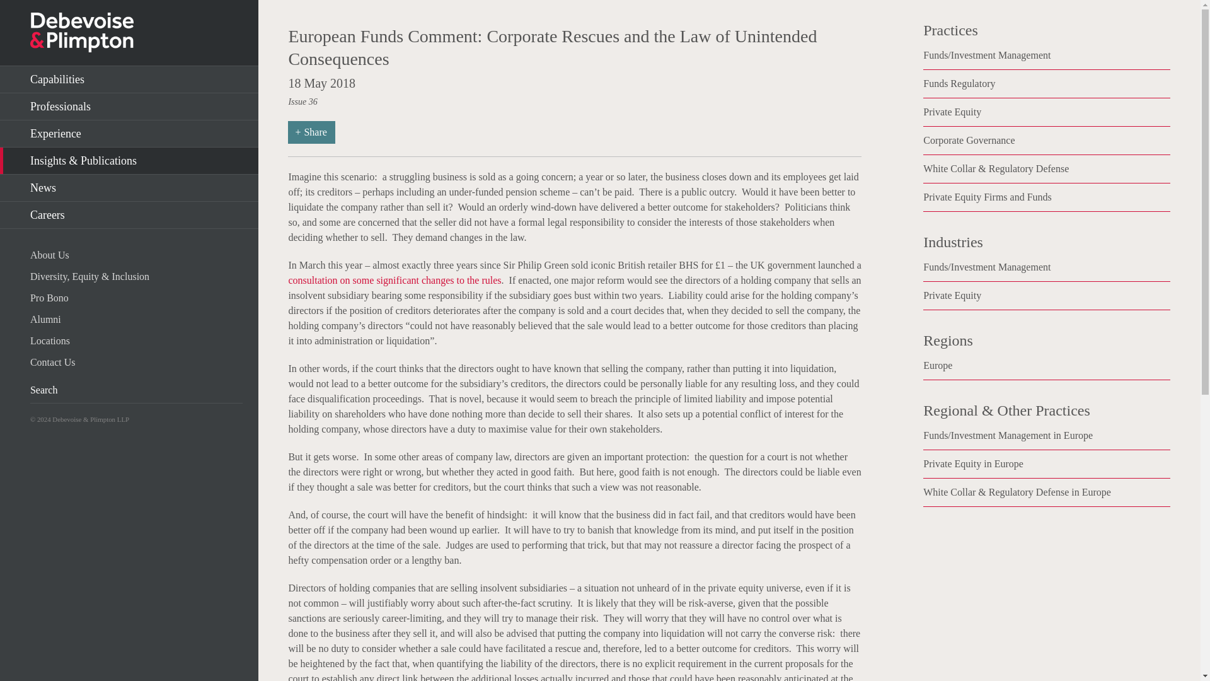 The height and width of the screenshot is (681, 1210). Describe the element at coordinates (136, 255) in the screenshot. I see `About Us` at that location.